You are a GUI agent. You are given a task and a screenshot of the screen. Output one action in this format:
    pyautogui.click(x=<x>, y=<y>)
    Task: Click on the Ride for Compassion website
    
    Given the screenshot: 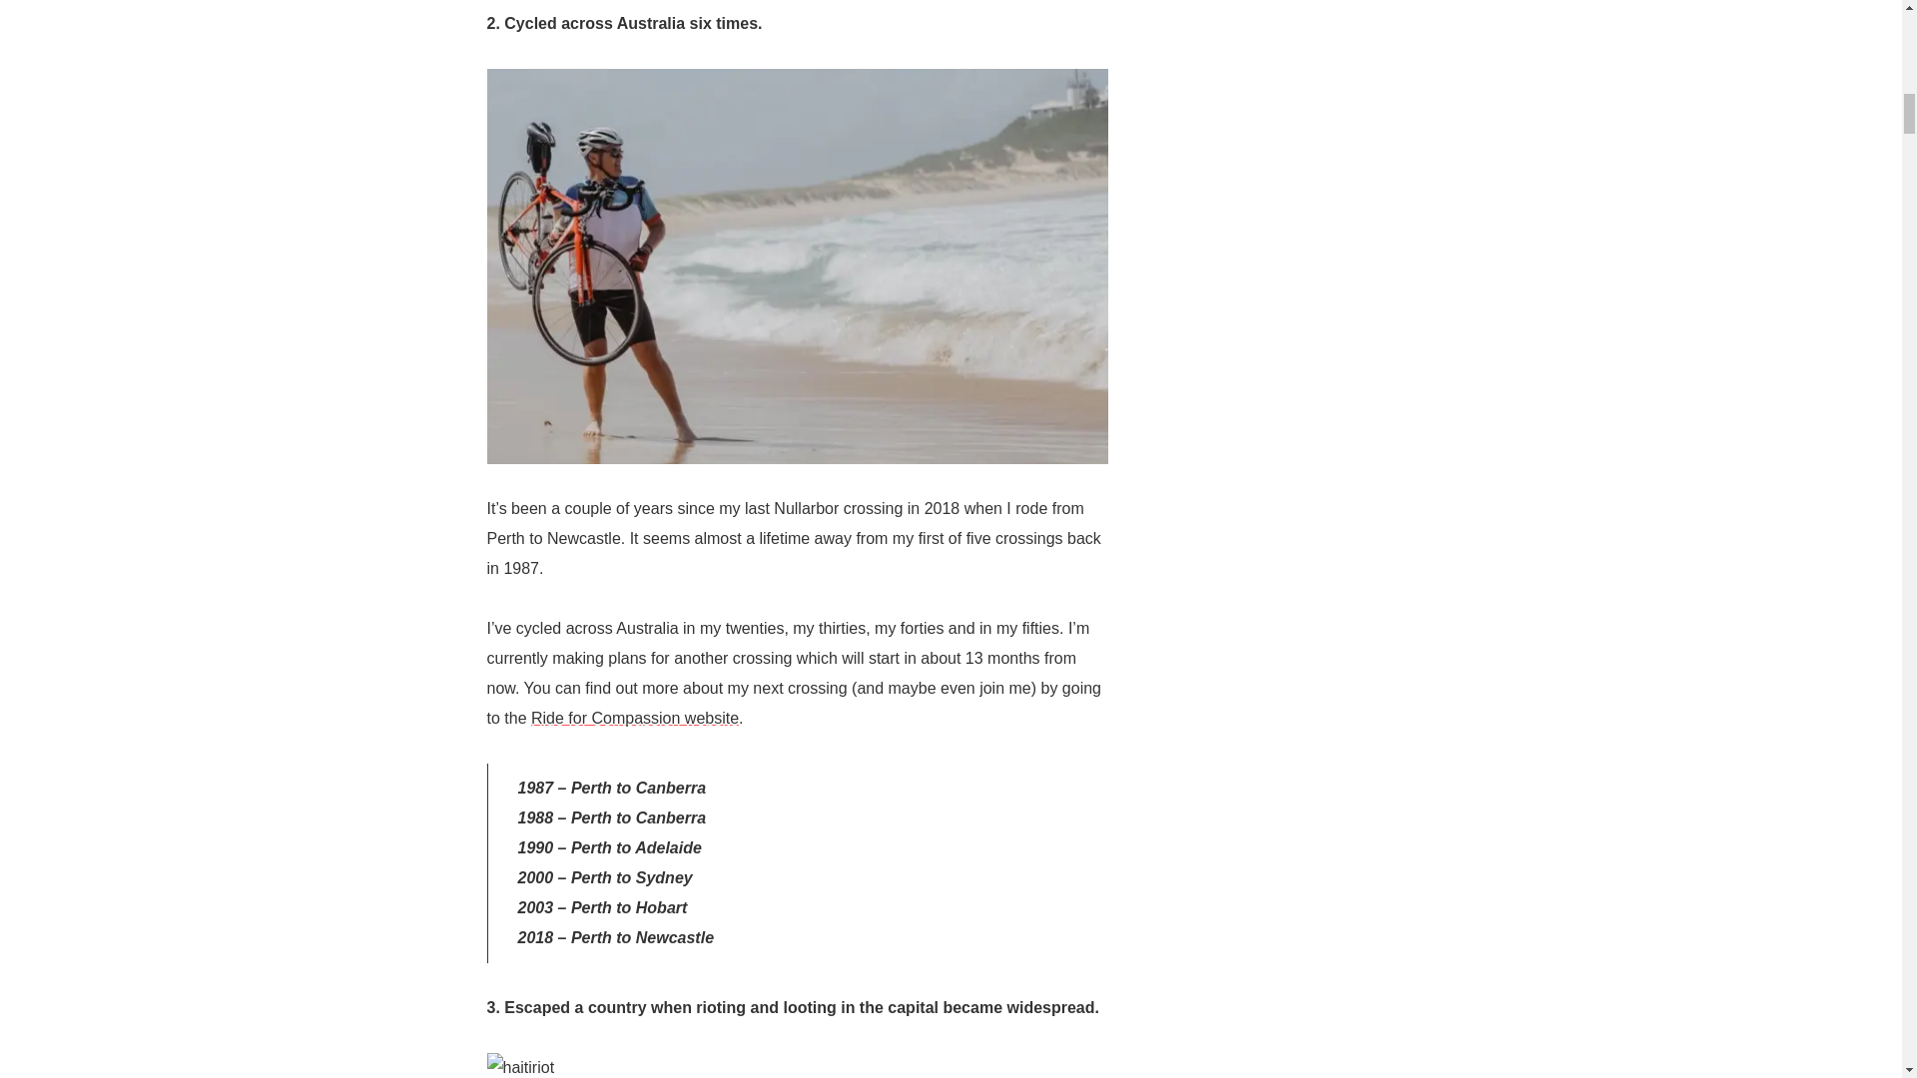 What is the action you would take?
    pyautogui.click(x=634, y=717)
    